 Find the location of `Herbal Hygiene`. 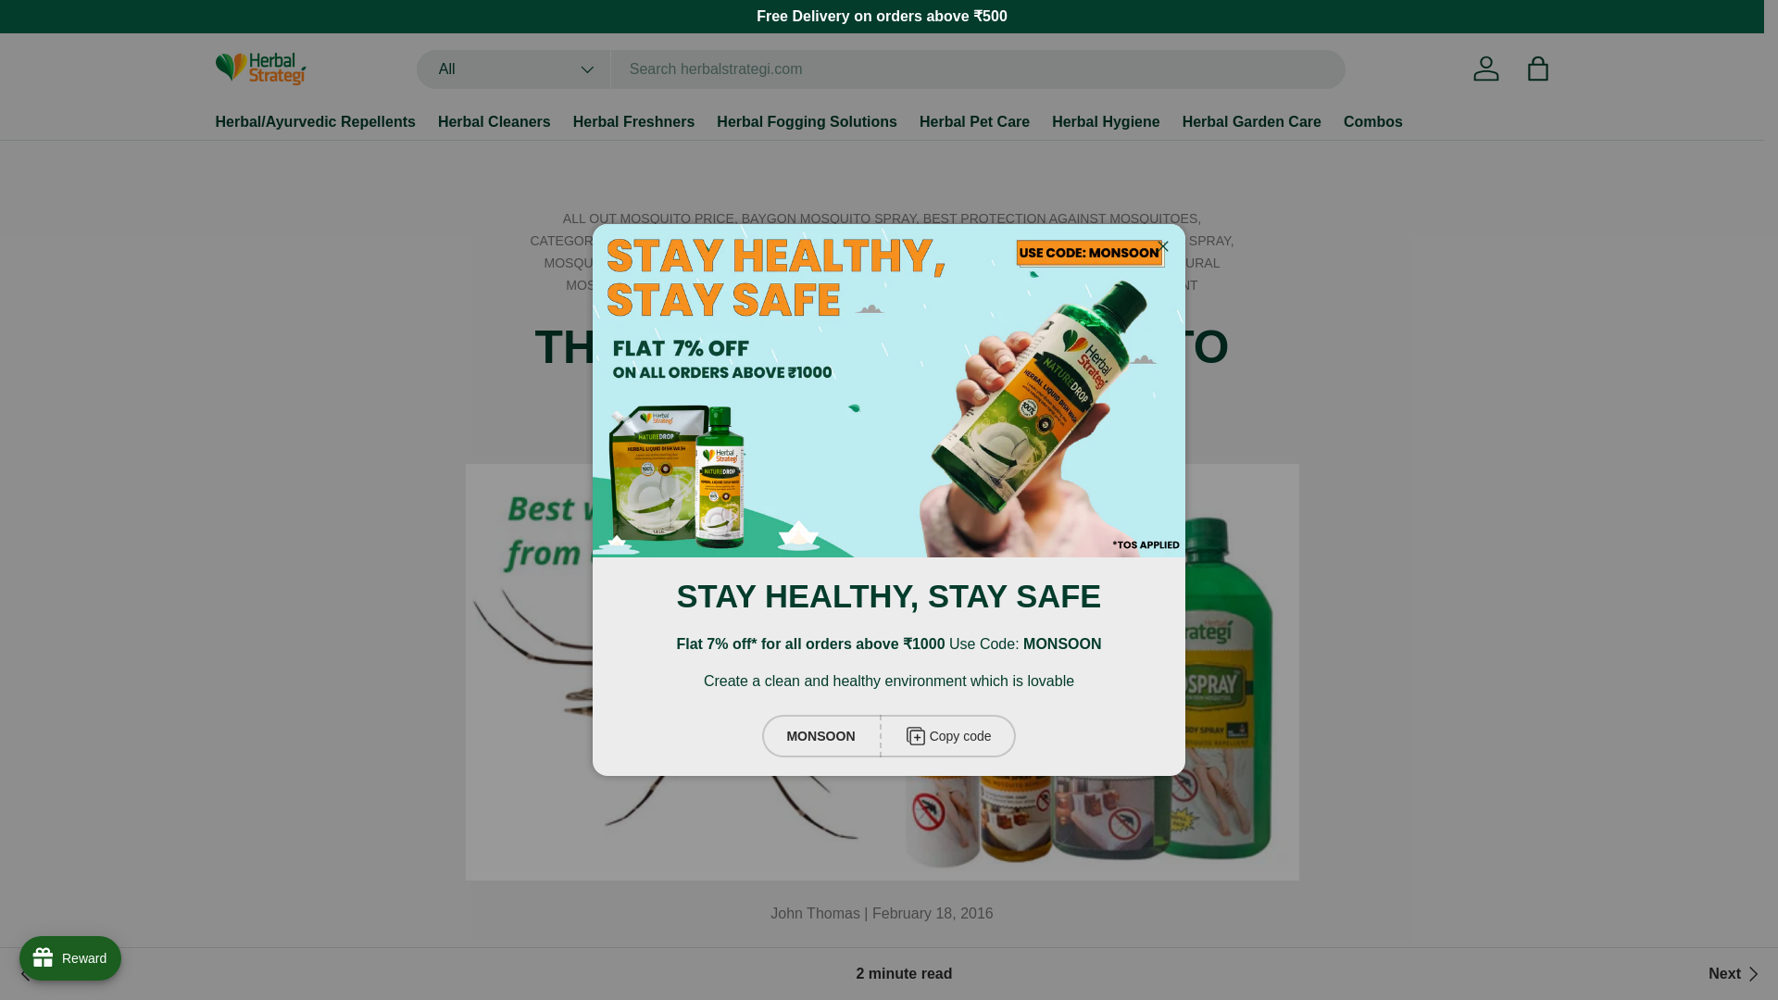

Herbal Hygiene is located at coordinates (1106, 122).